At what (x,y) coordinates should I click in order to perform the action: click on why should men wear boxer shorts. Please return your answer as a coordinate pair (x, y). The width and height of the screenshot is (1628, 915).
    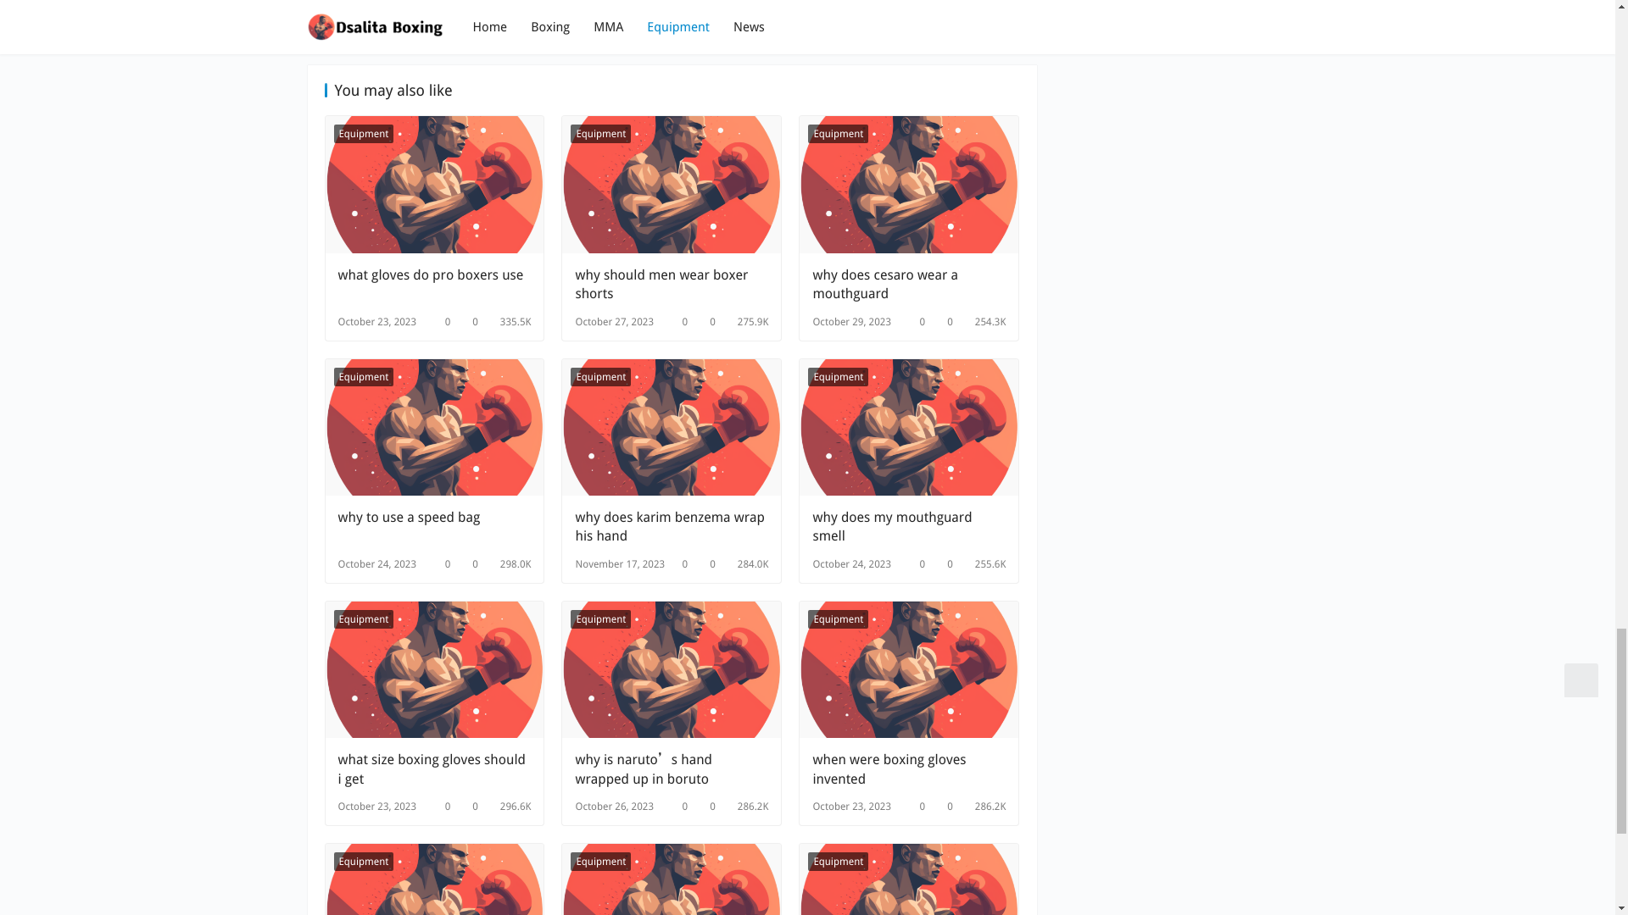
    Looking at the image, I should click on (672, 285).